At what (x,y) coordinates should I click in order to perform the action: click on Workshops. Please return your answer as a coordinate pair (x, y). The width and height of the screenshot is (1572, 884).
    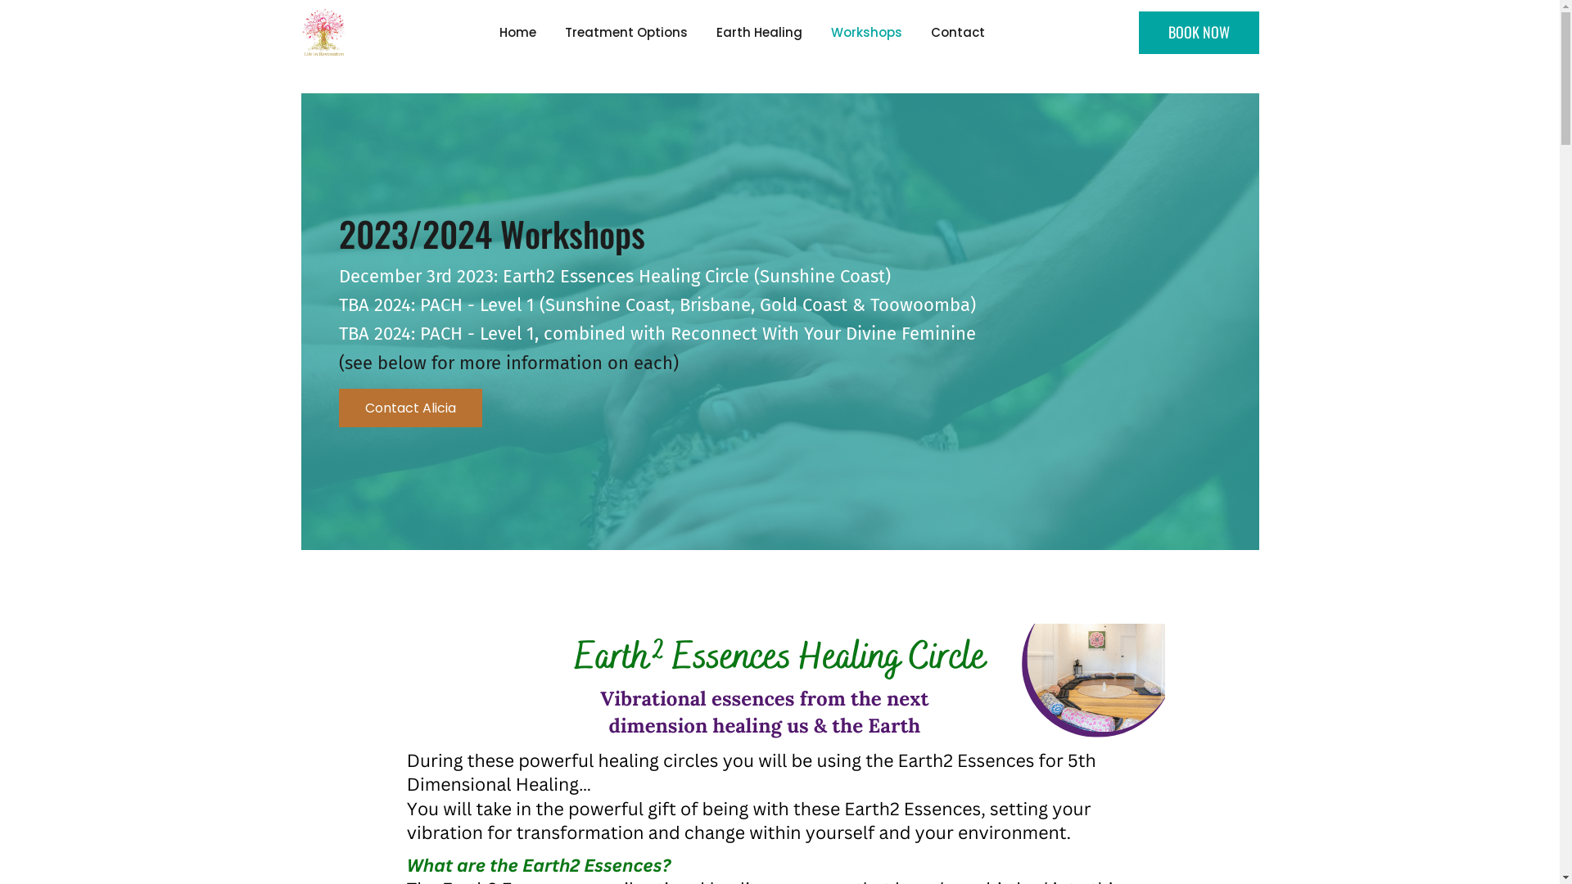
    Looking at the image, I should click on (866, 33).